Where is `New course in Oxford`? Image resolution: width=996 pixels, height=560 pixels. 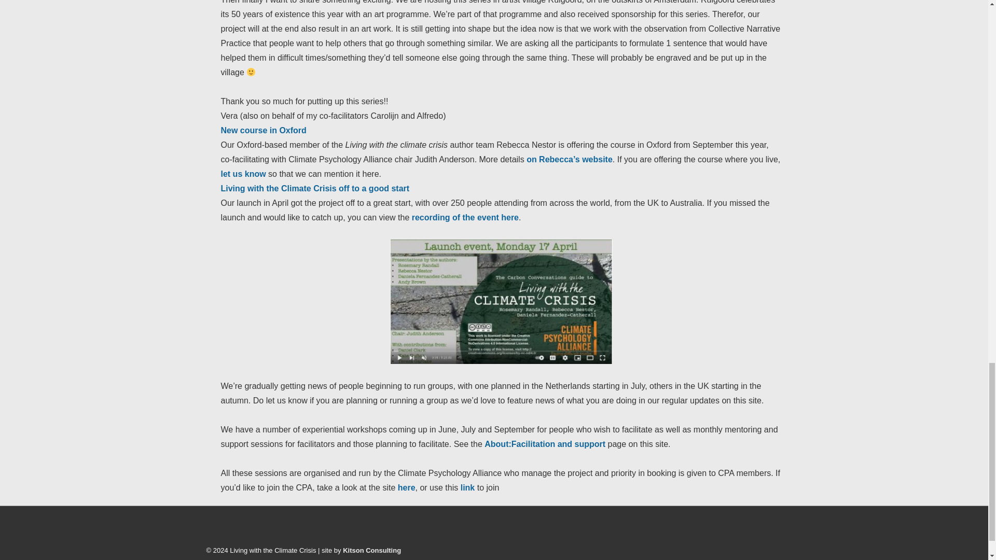
New course in Oxford is located at coordinates (264, 131).